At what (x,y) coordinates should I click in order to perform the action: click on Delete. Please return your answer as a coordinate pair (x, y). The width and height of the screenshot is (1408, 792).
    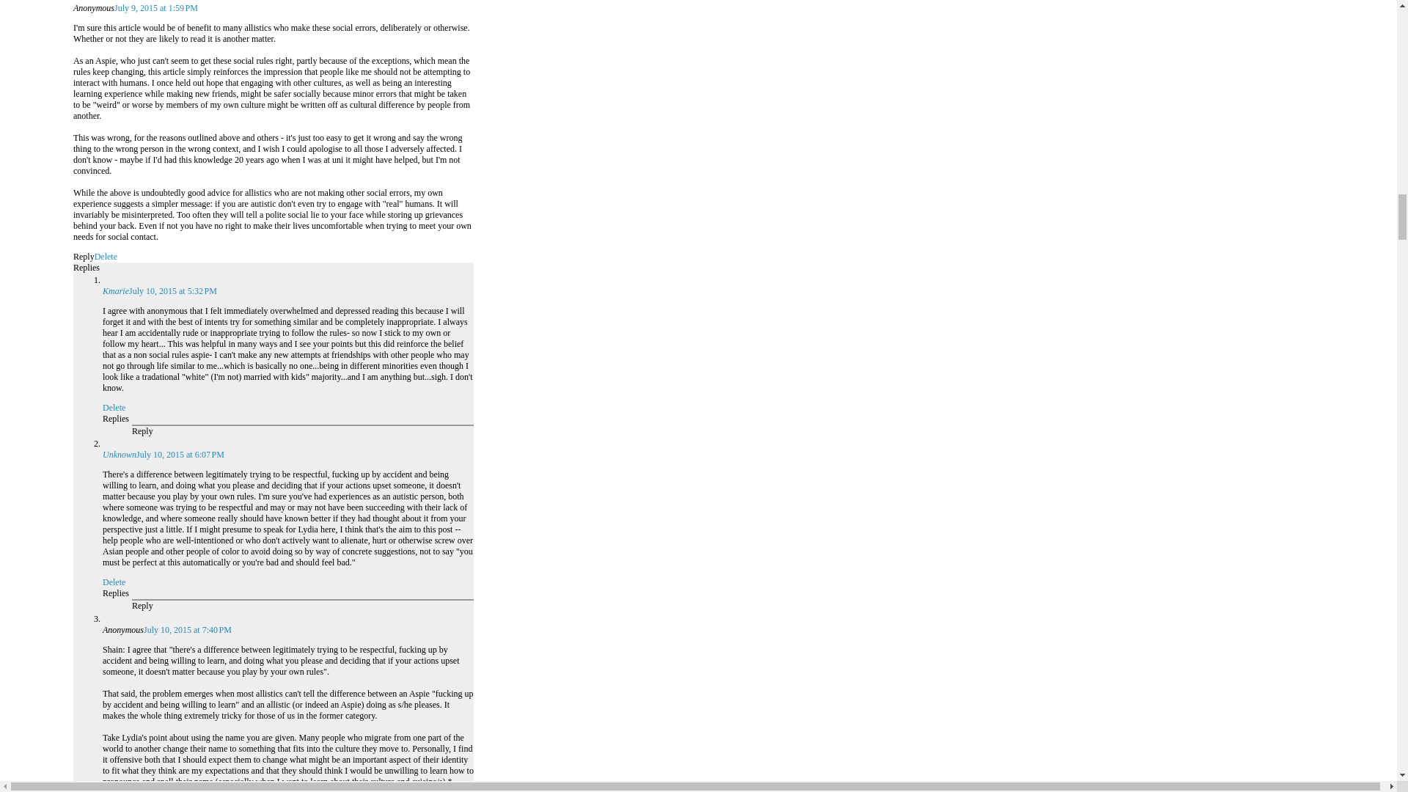
    Looking at the image, I should click on (106, 257).